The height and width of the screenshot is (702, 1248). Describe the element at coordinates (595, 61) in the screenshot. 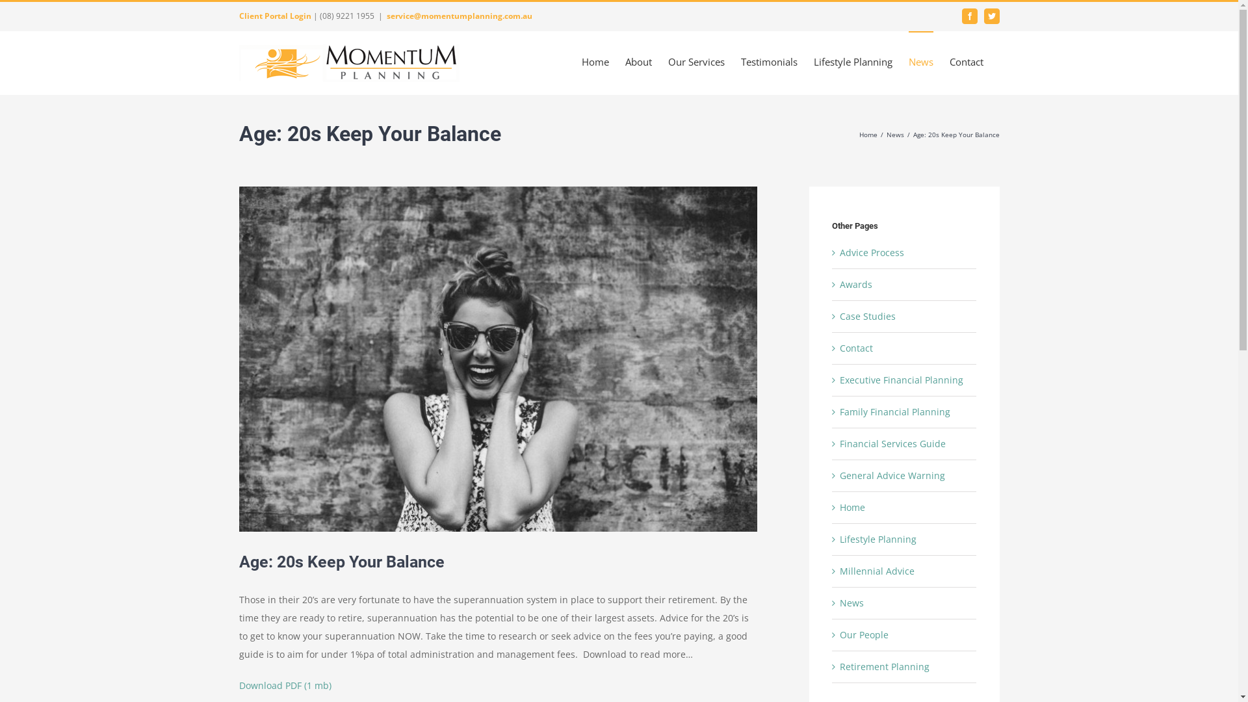

I see `Home` at that location.